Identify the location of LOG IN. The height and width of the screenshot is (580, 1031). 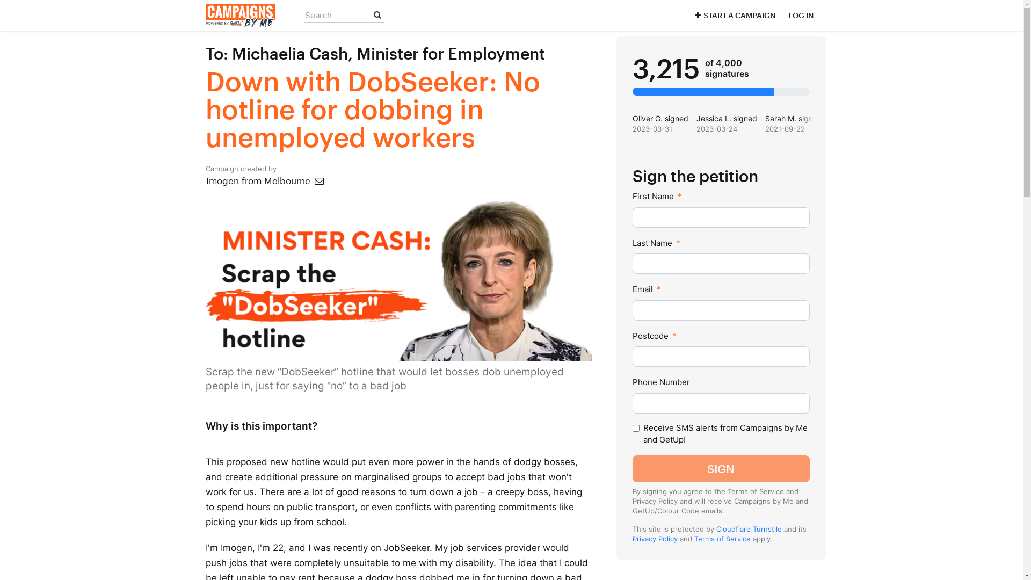
(801, 15).